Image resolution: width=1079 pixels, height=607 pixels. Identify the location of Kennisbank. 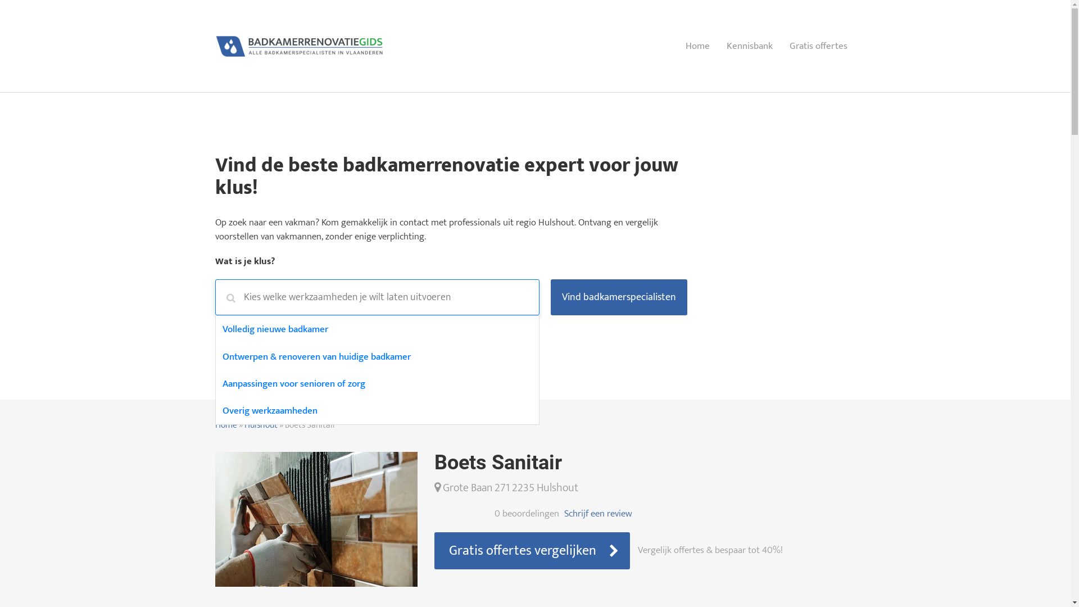
(750, 46).